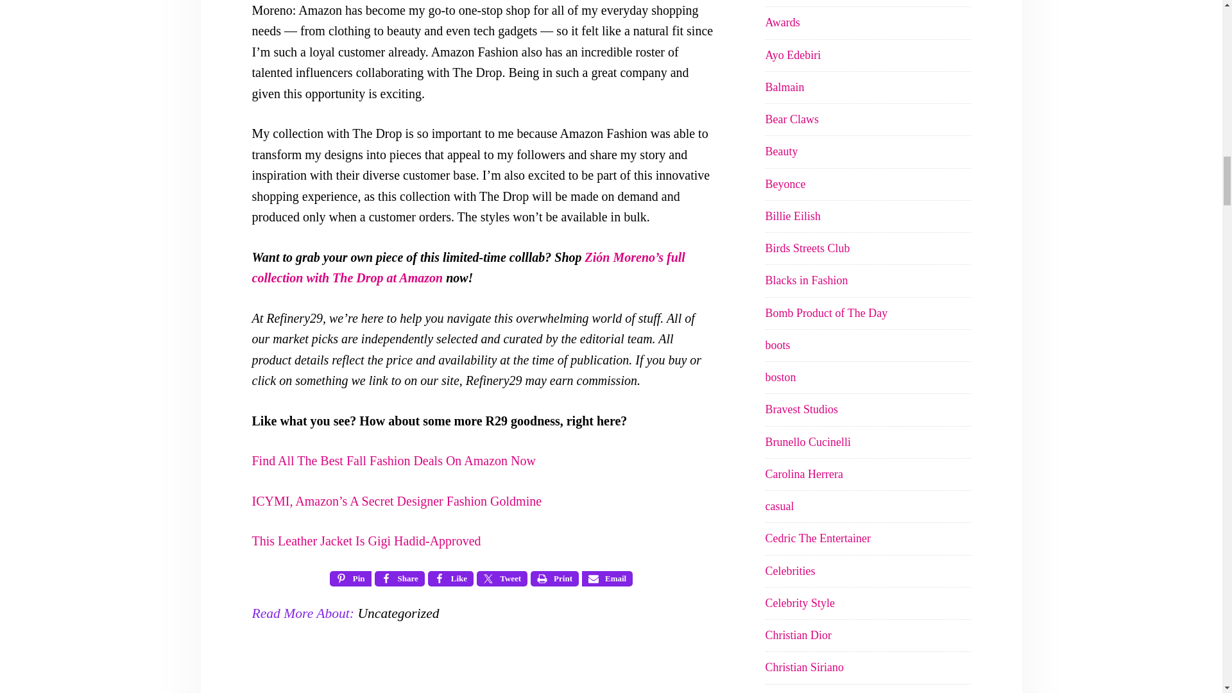 The image size is (1232, 693). I want to click on Print this Page, so click(554, 578).